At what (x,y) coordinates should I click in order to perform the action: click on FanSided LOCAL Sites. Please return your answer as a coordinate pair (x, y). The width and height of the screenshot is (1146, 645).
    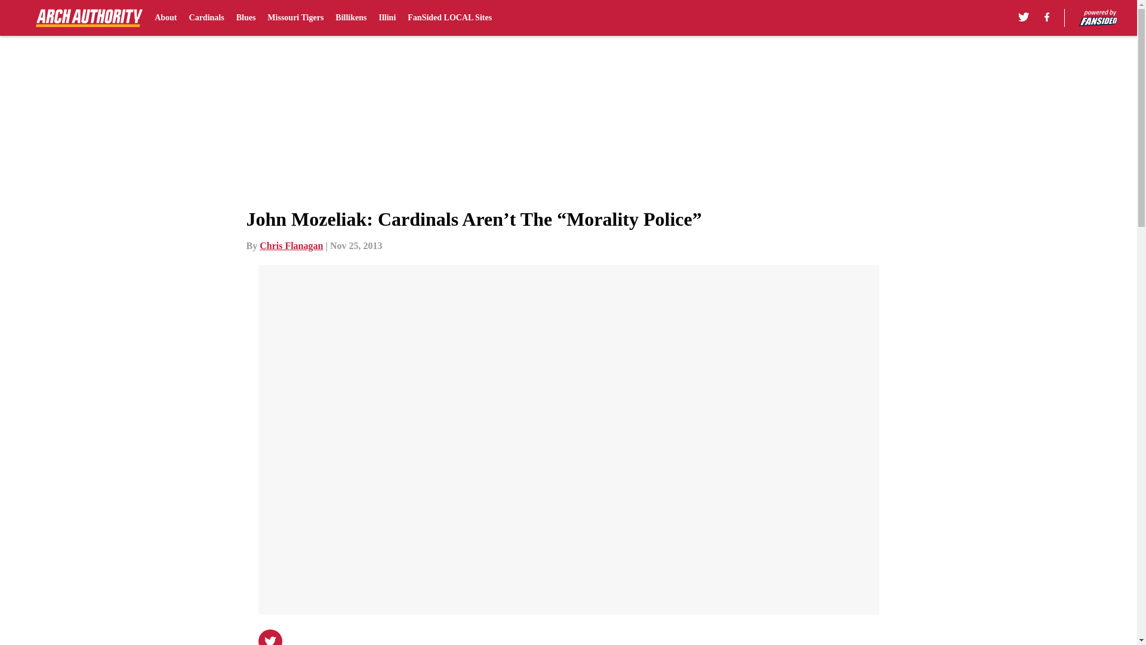
    Looking at the image, I should click on (449, 18).